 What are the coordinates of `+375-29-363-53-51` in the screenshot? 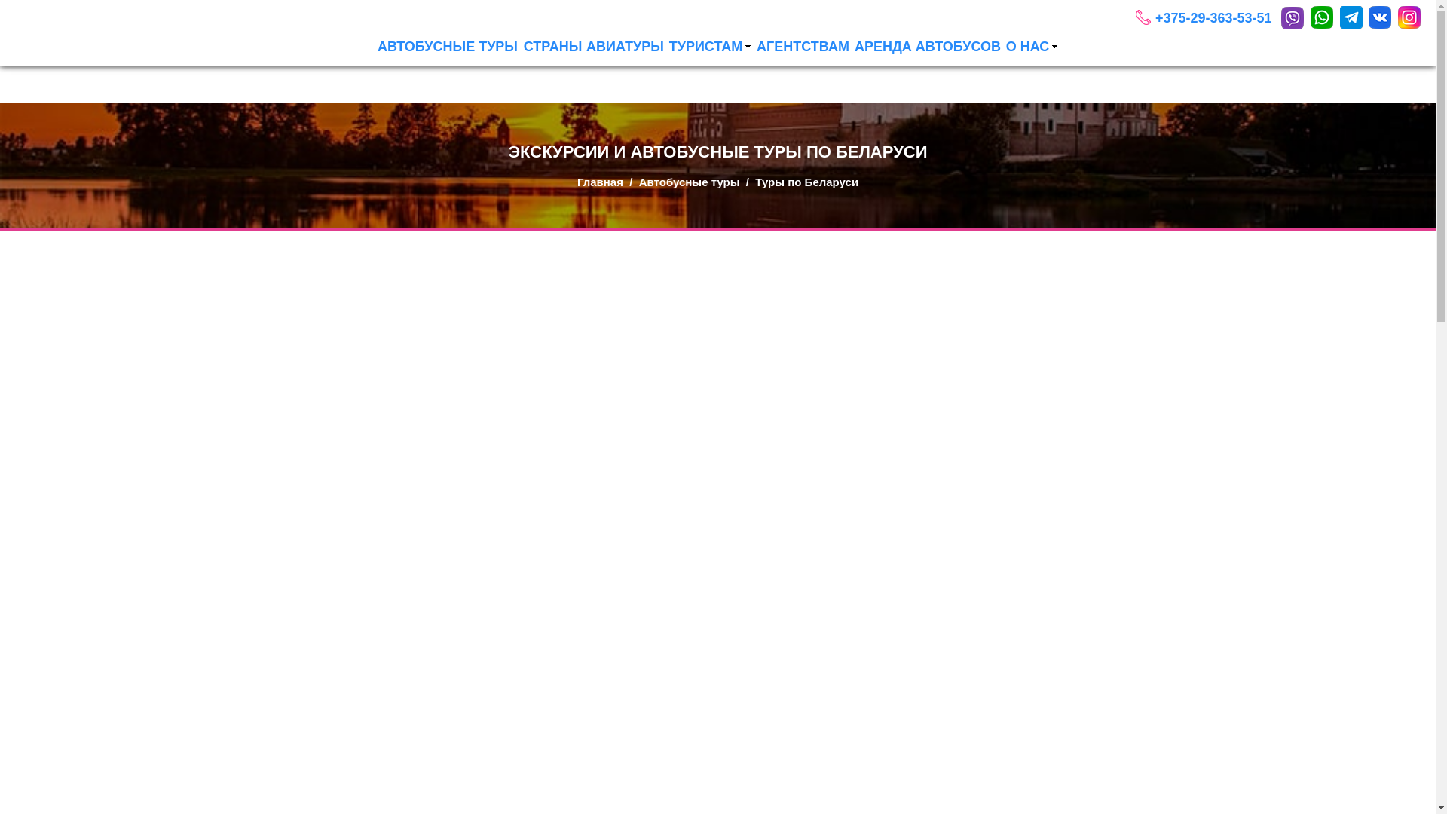 It's located at (1215, 18).